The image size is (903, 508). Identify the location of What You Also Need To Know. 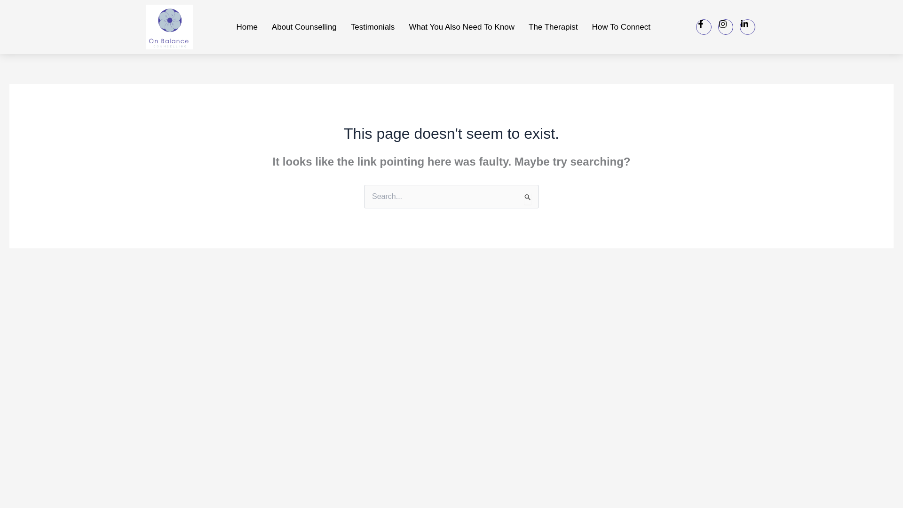
(462, 26).